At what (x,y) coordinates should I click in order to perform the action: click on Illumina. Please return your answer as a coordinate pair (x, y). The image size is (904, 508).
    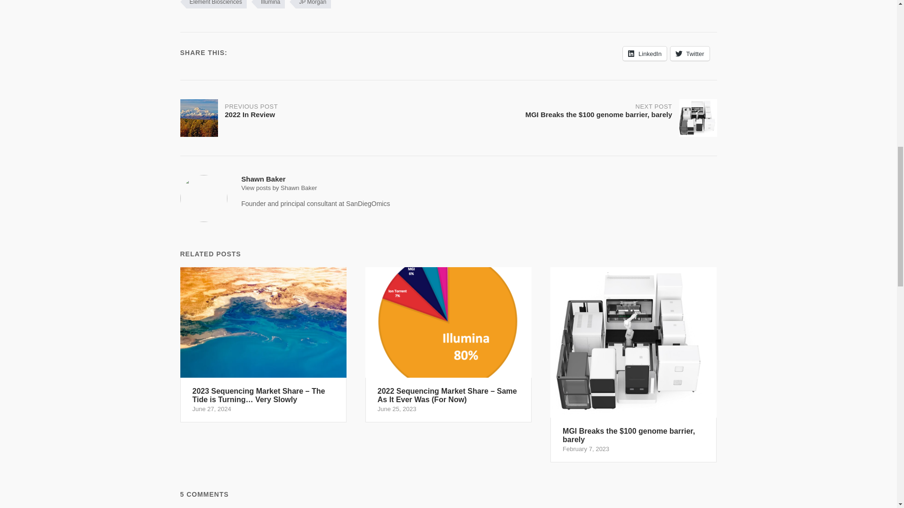
    Looking at the image, I should click on (267, 4).